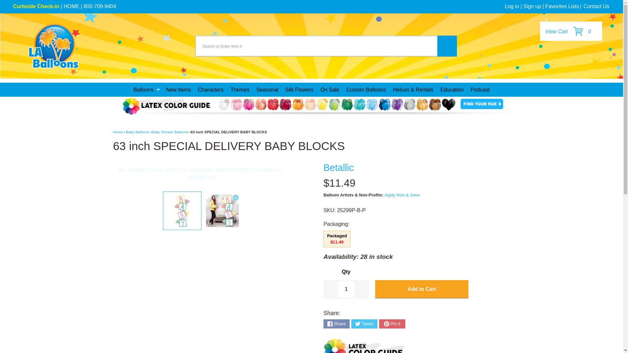 This screenshot has height=353, width=628. I want to click on HOME, so click(71, 6).